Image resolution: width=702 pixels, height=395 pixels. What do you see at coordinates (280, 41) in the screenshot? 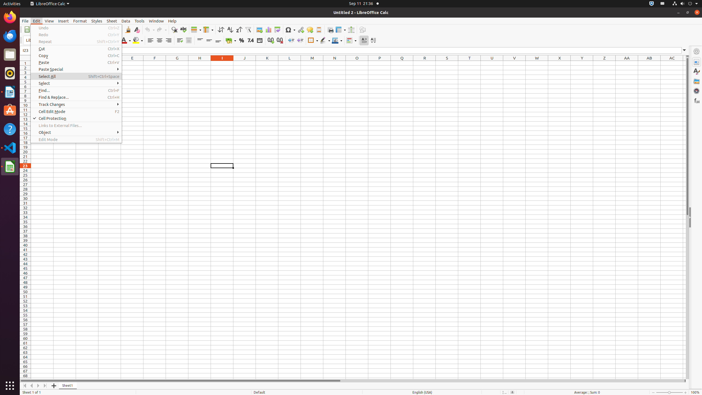
I see `Delete Decimal Place` at bounding box center [280, 41].